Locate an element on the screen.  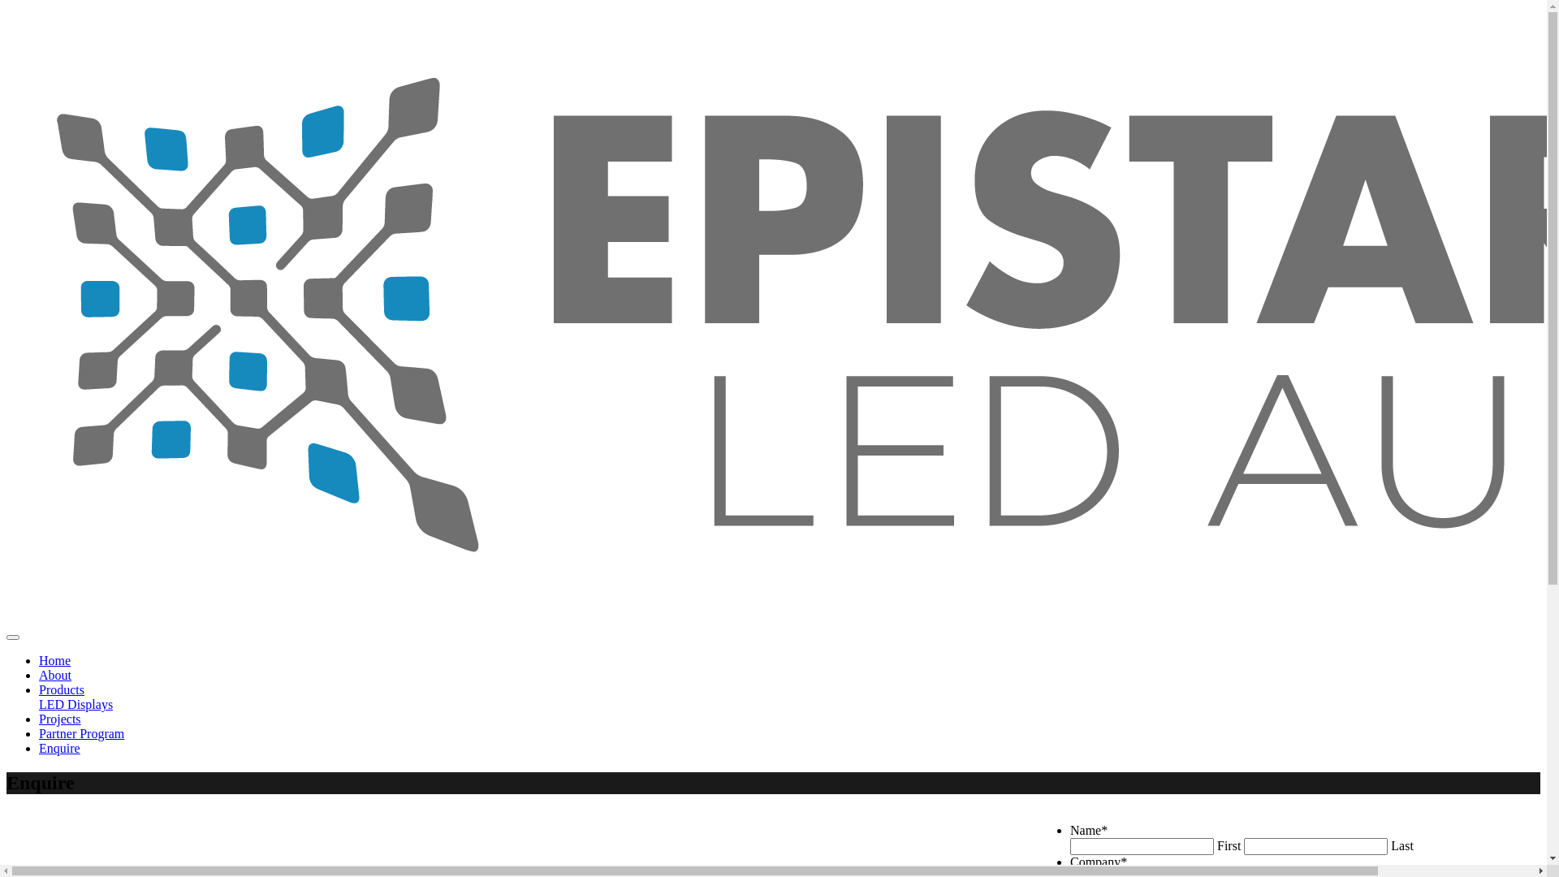
Enquire is located at coordinates (60, 749).